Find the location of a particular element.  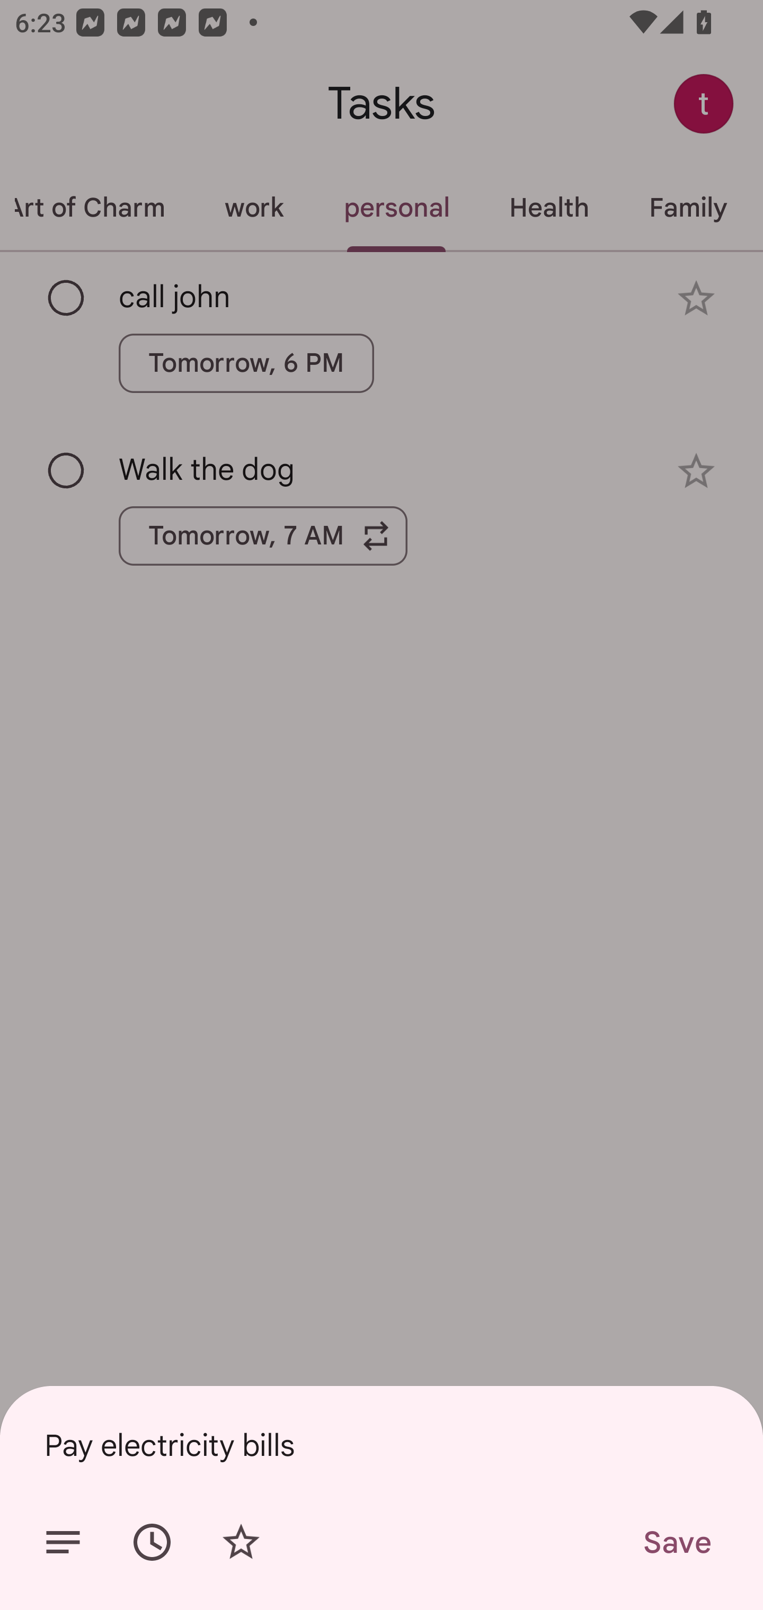

Add details is located at coordinates (63, 1542).